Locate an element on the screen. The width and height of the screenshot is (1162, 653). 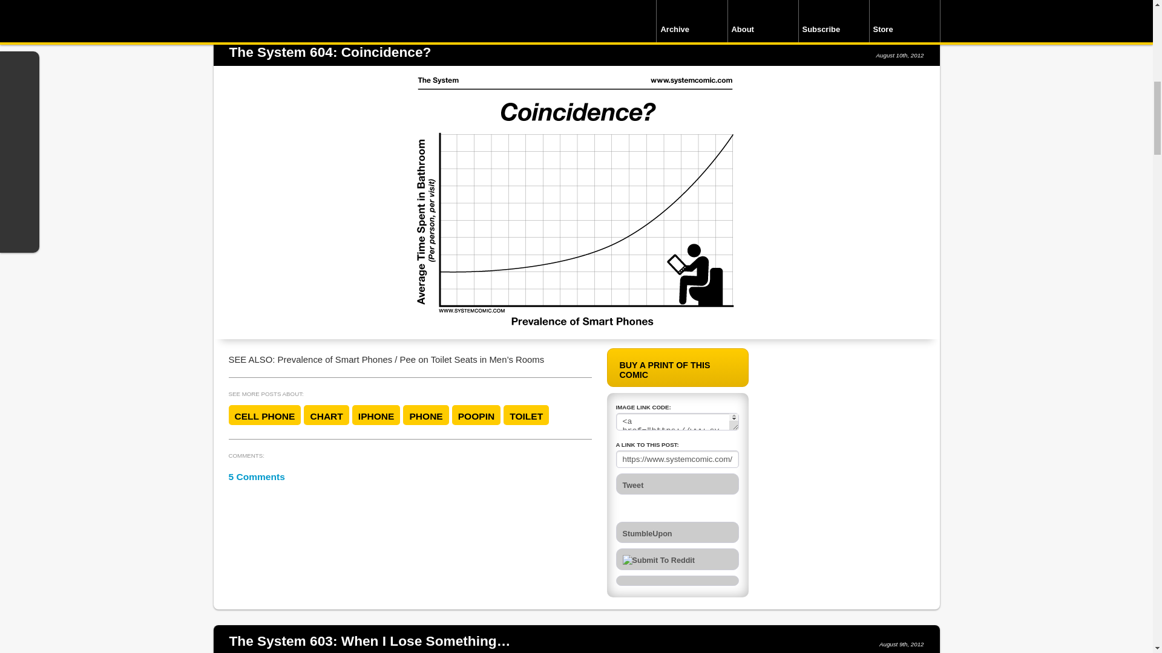
5 Comments is located at coordinates (257, 476).